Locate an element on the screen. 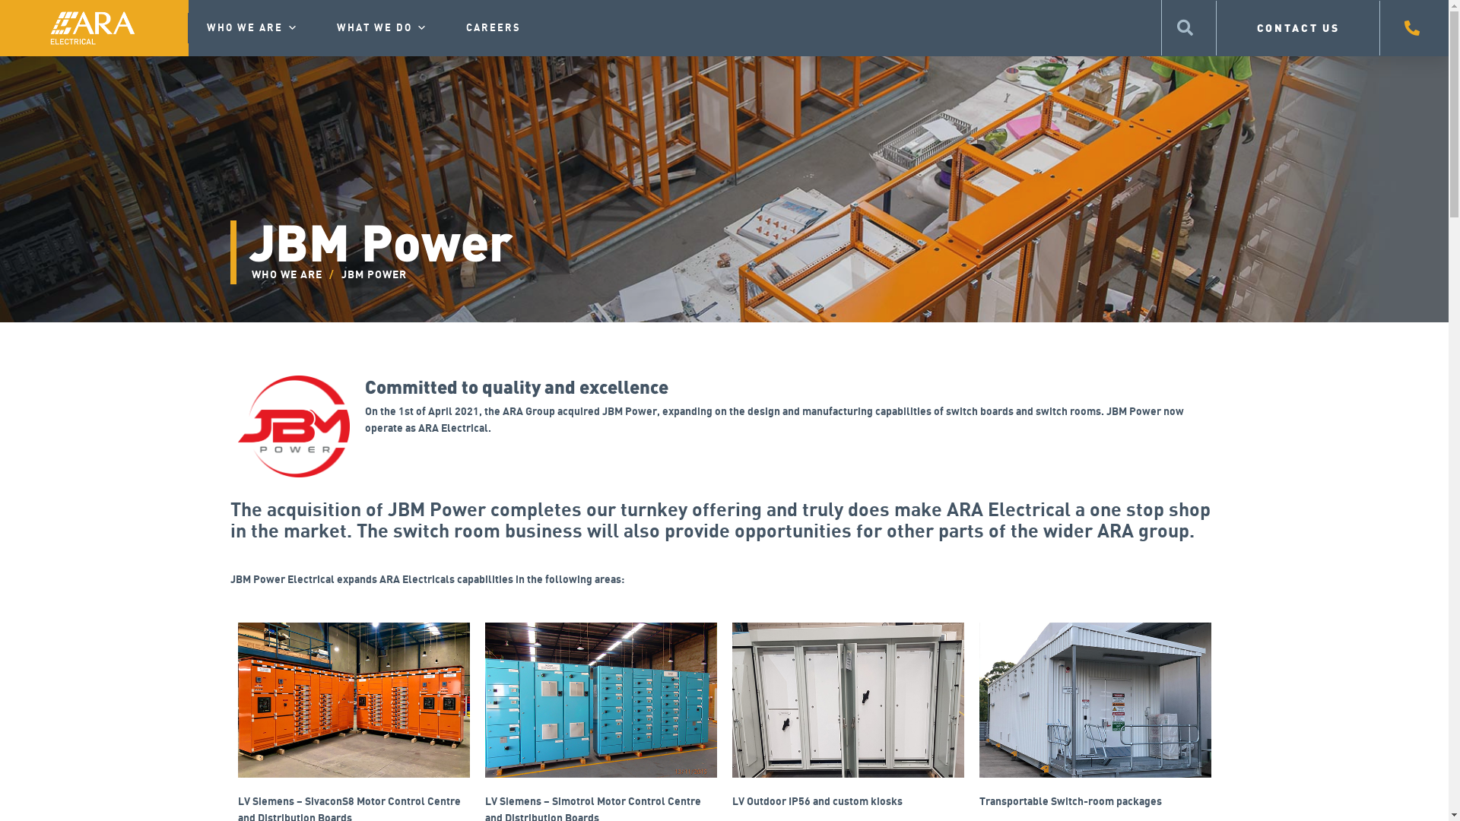 The width and height of the screenshot is (1460, 821). WHO WE ARE is located at coordinates (252, 28).